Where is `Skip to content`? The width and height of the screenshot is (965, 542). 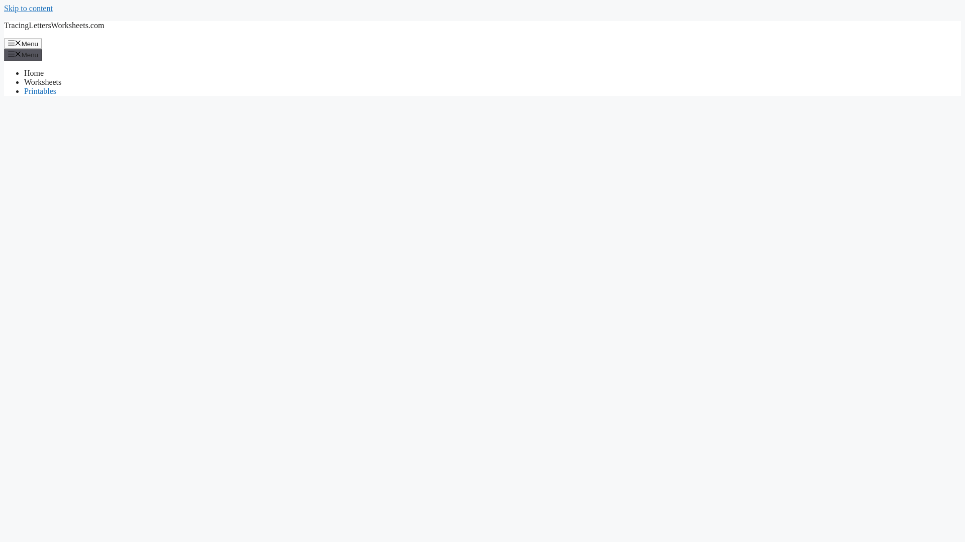 Skip to content is located at coordinates (28, 8).